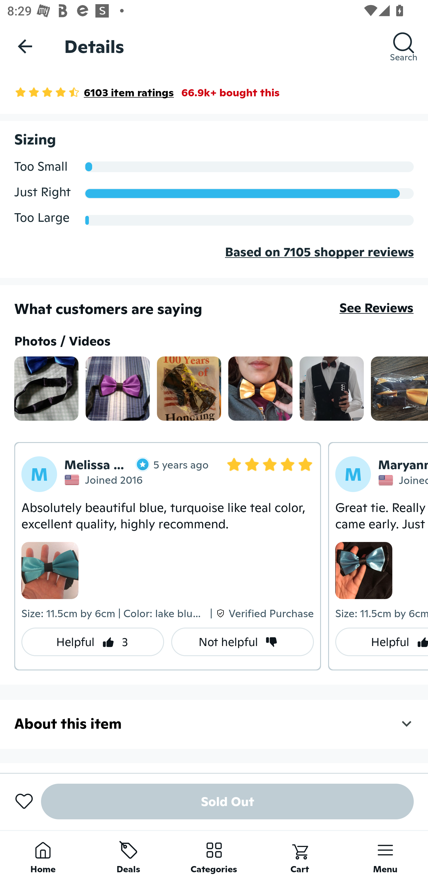 This screenshot has width=428, height=880. I want to click on Melissa Dawn, so click(107, 464).